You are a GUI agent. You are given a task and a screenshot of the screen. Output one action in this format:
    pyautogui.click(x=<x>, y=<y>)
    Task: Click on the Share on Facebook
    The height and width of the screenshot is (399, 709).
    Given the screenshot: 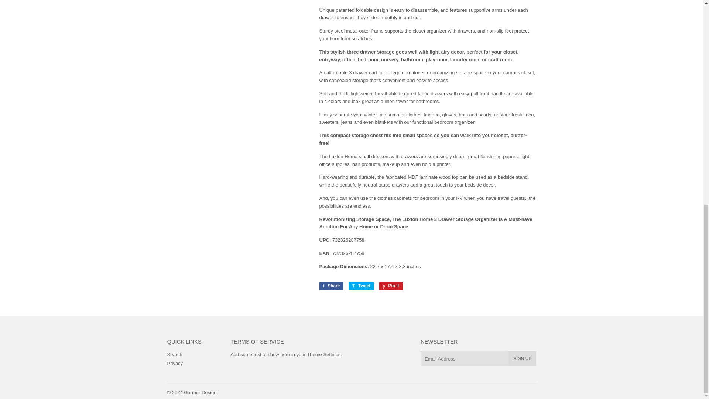 What is the action you would take?
    pyautogui.click(x=331, y=286)
    